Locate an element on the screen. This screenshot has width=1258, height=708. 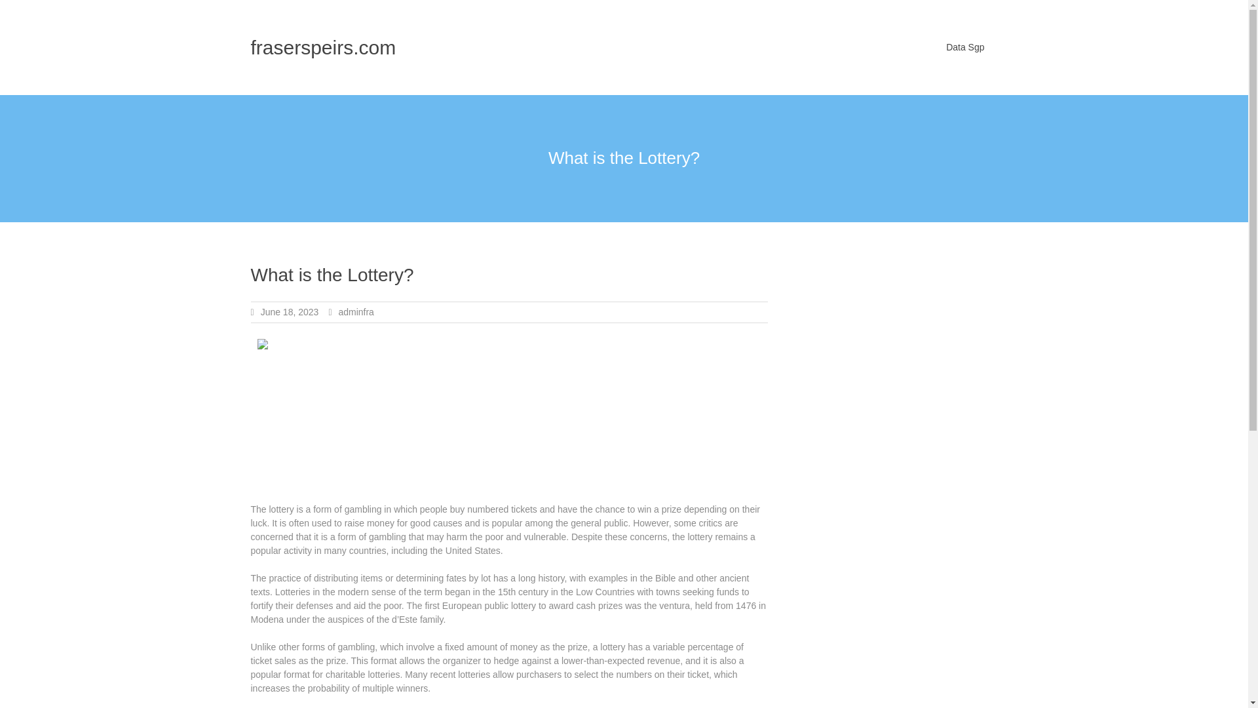
Data Sgp is located at coordinates (965, 47).